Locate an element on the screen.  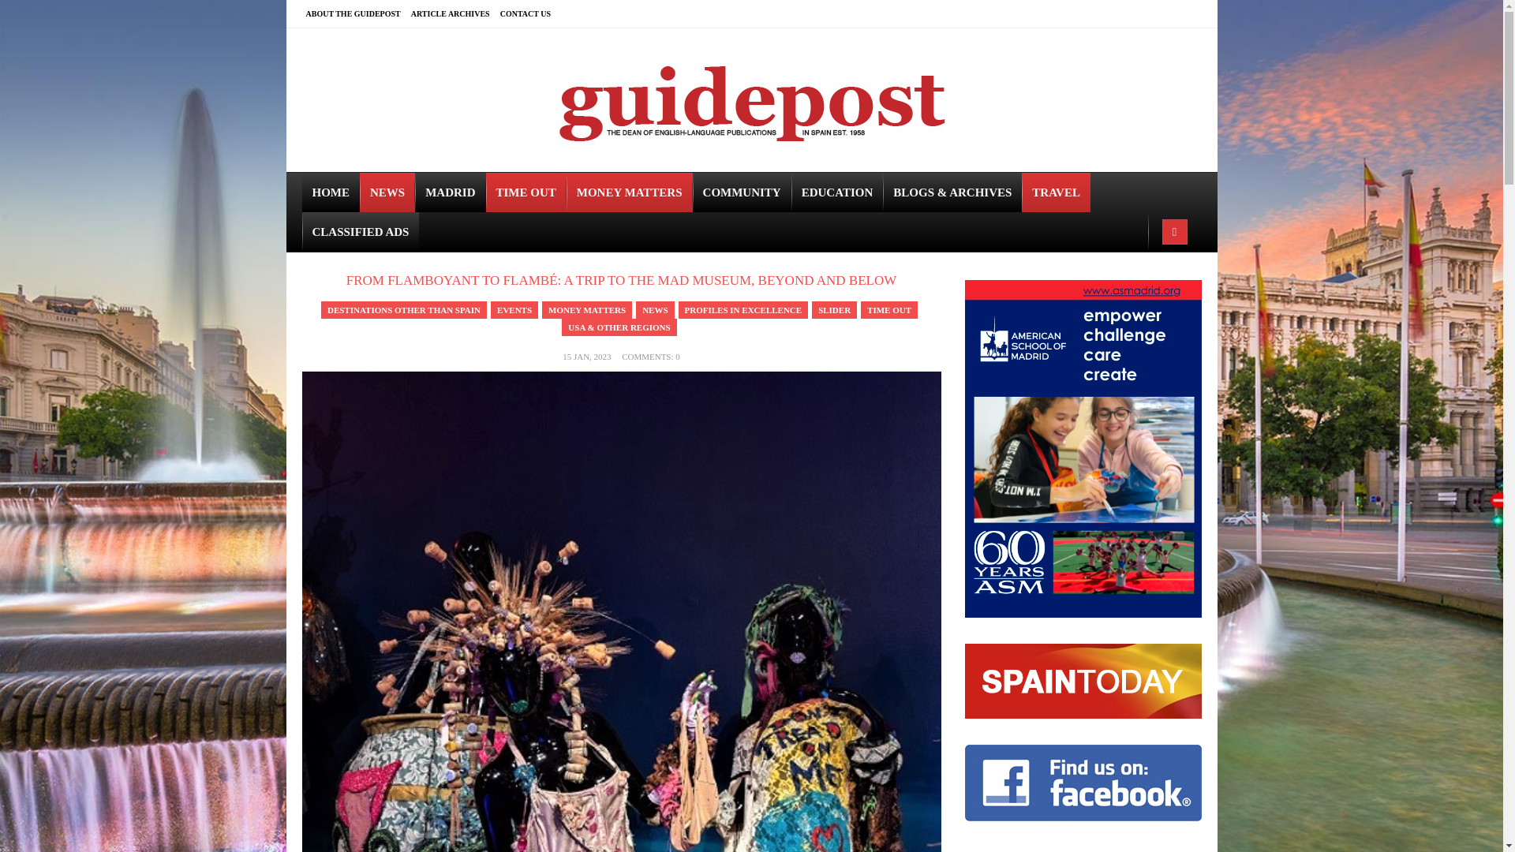
Time Out, 'my-text-domain' is located at coordinates (888, 309).